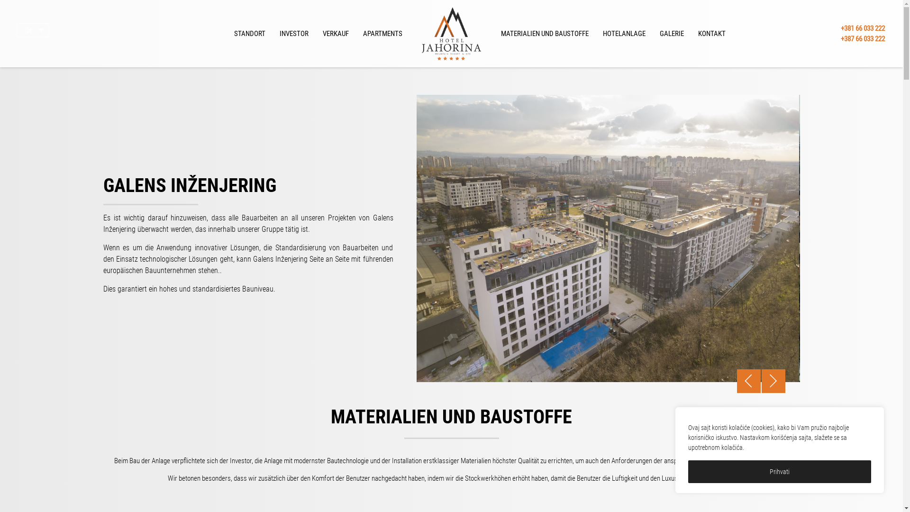 This screenshot has width=910, height=512. Describe the element at coordinates (863, 39) in the screenshot. I see `+387 66 033 222` at that location.